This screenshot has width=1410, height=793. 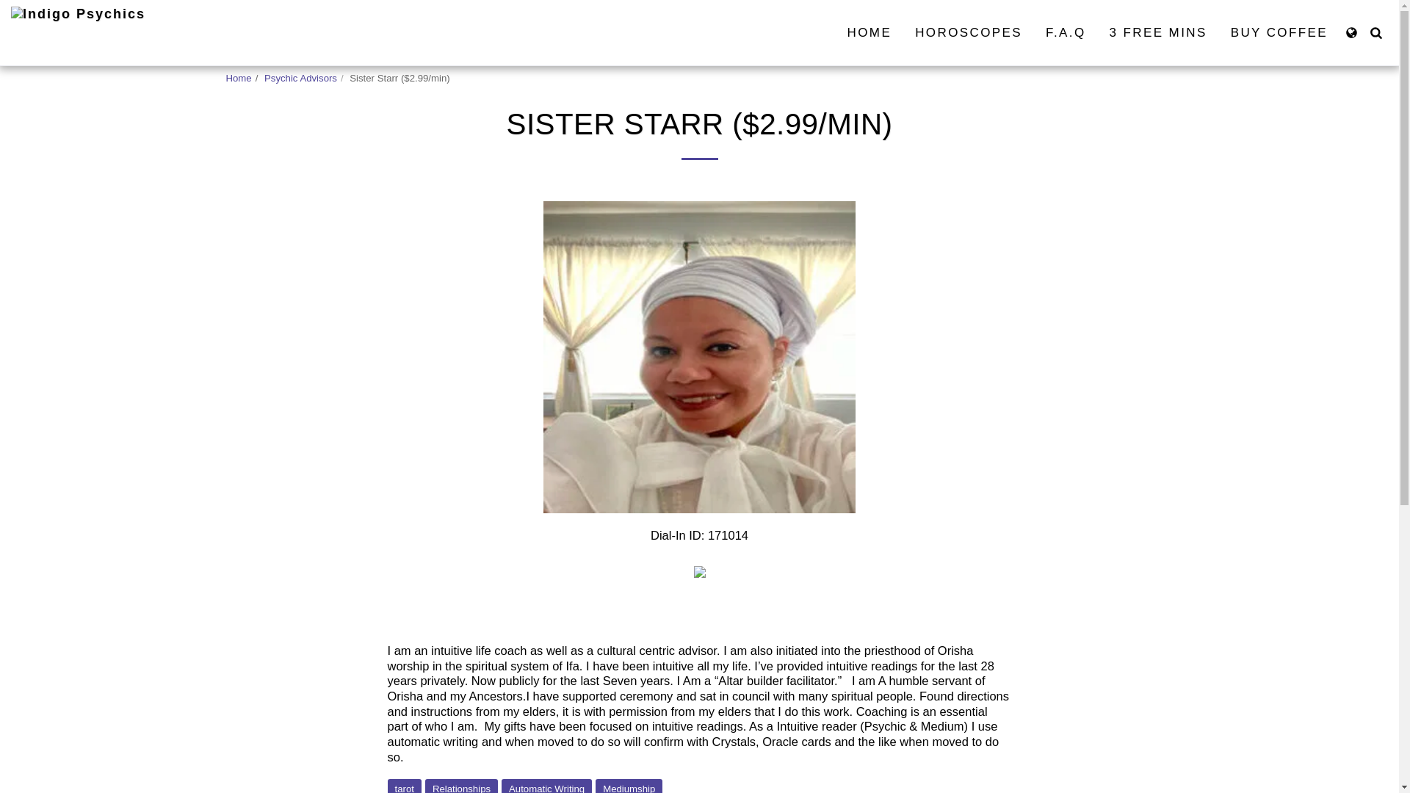 I want to click on tarot, so click(x=405, y=786).